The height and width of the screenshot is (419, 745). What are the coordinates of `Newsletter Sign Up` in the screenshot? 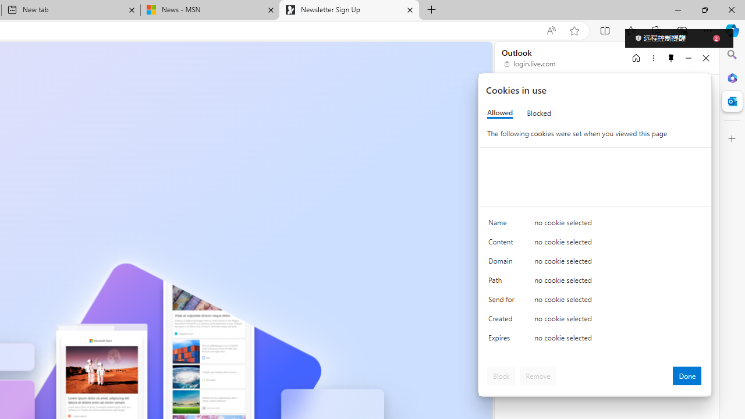 It's located at (349, 10).